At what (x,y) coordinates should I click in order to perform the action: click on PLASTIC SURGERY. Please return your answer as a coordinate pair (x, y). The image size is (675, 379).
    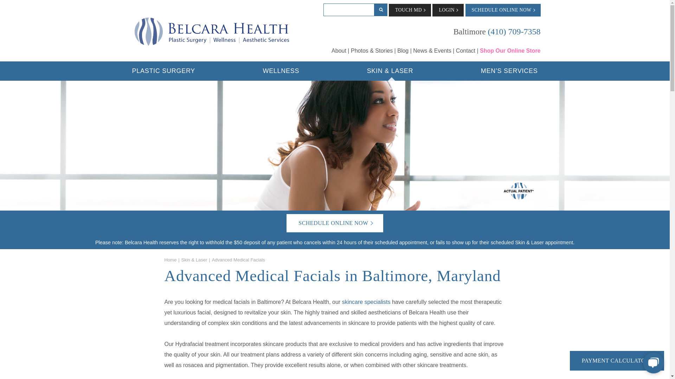
    Looking at the image, I should click on (164, 71).